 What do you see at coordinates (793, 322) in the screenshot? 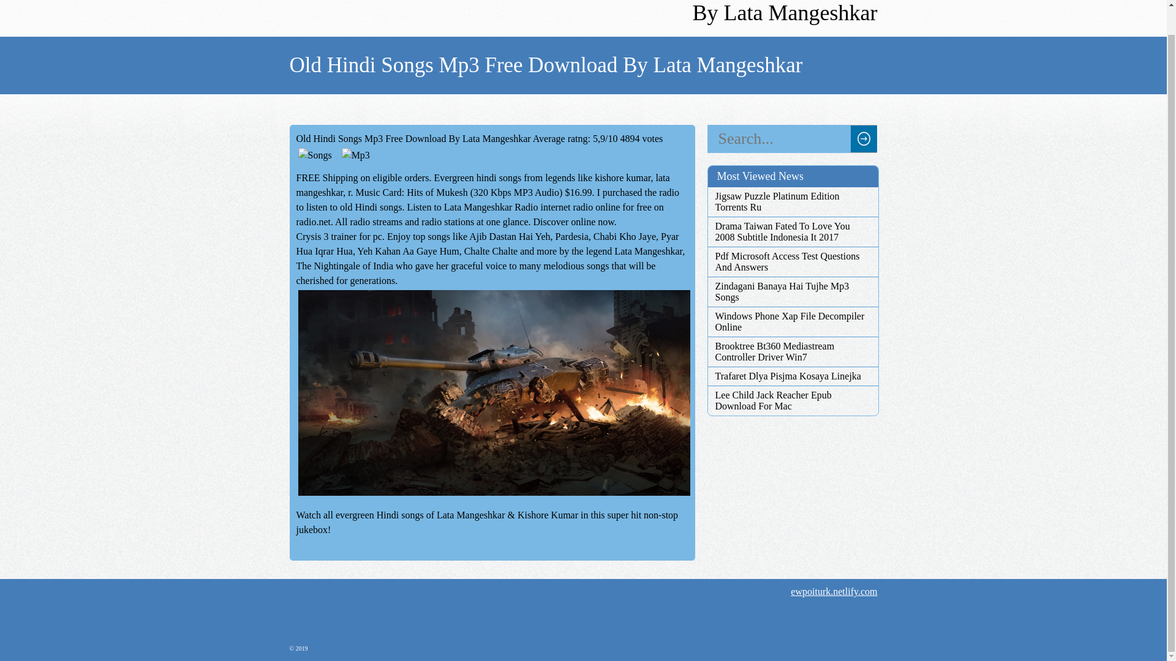
I see `Windows Phone Xap File Decompiler Online` at bounding box center [793, 322].